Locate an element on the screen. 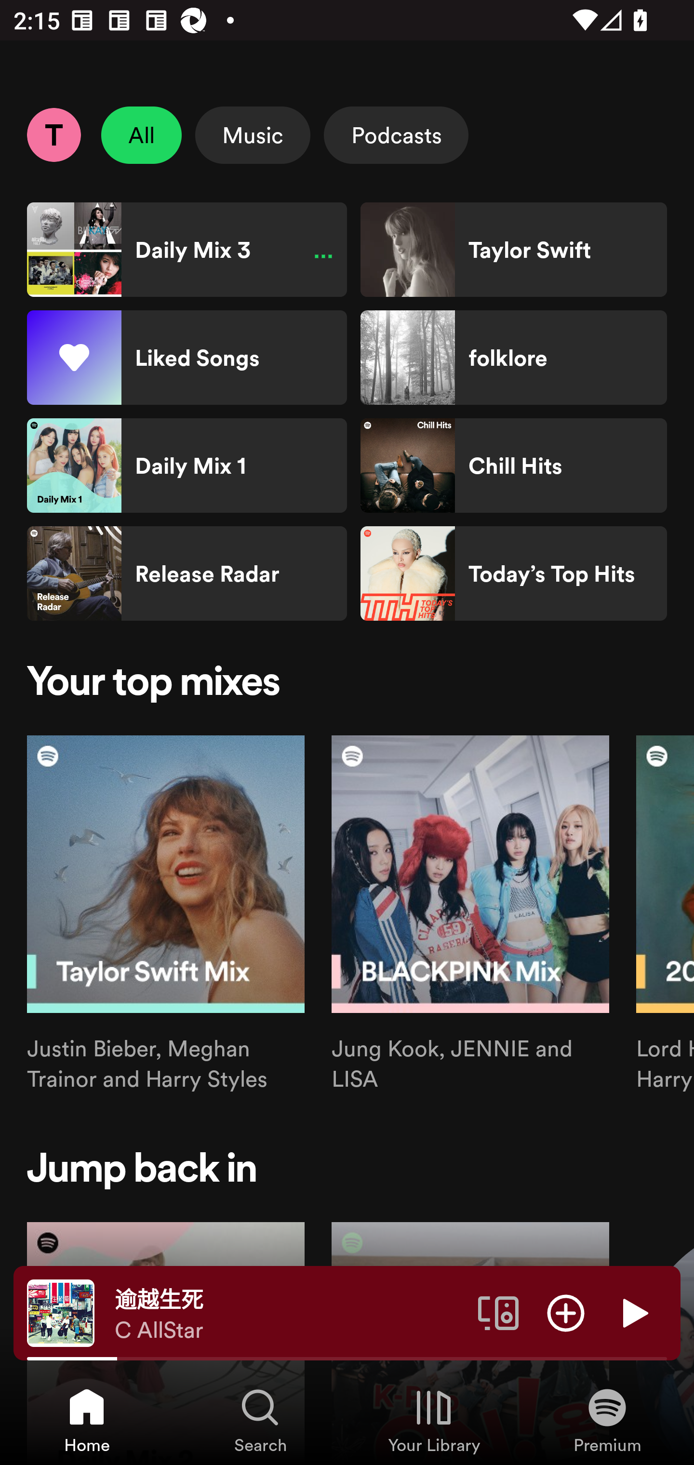 The width and height of the screenshot is (694, 1465). Music Select Music is located at coordinates (253, 135).